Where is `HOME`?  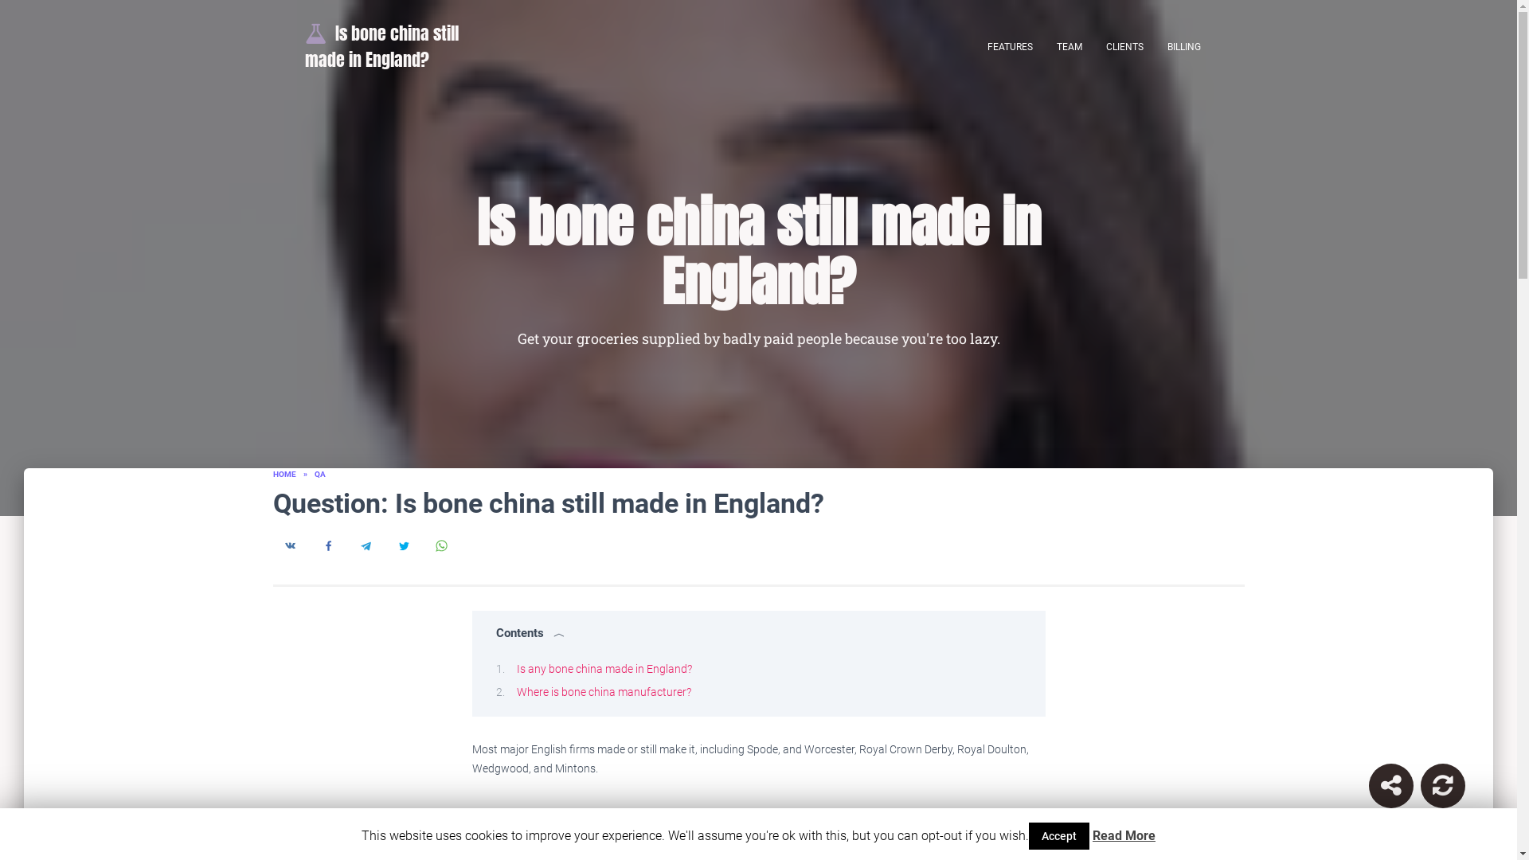 HOME is located at coordinates (284, 473).